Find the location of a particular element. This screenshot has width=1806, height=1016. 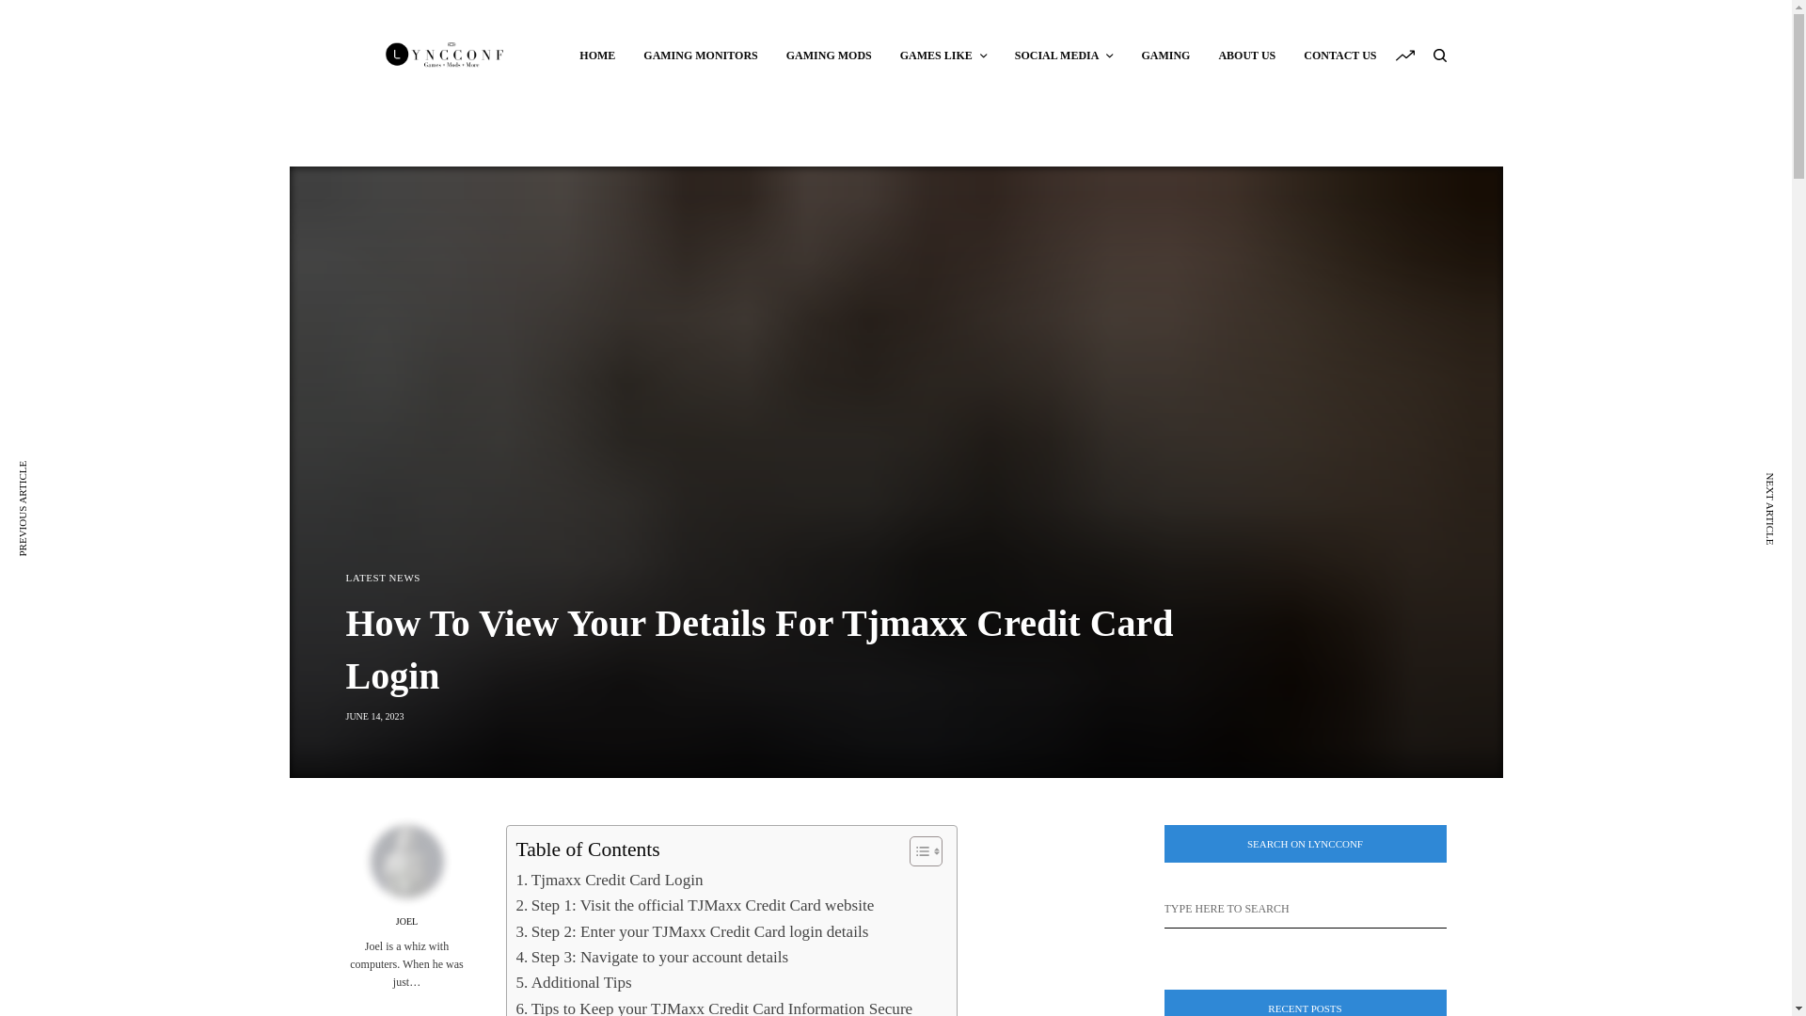

LyncConf is located at coordinates (446, 55).